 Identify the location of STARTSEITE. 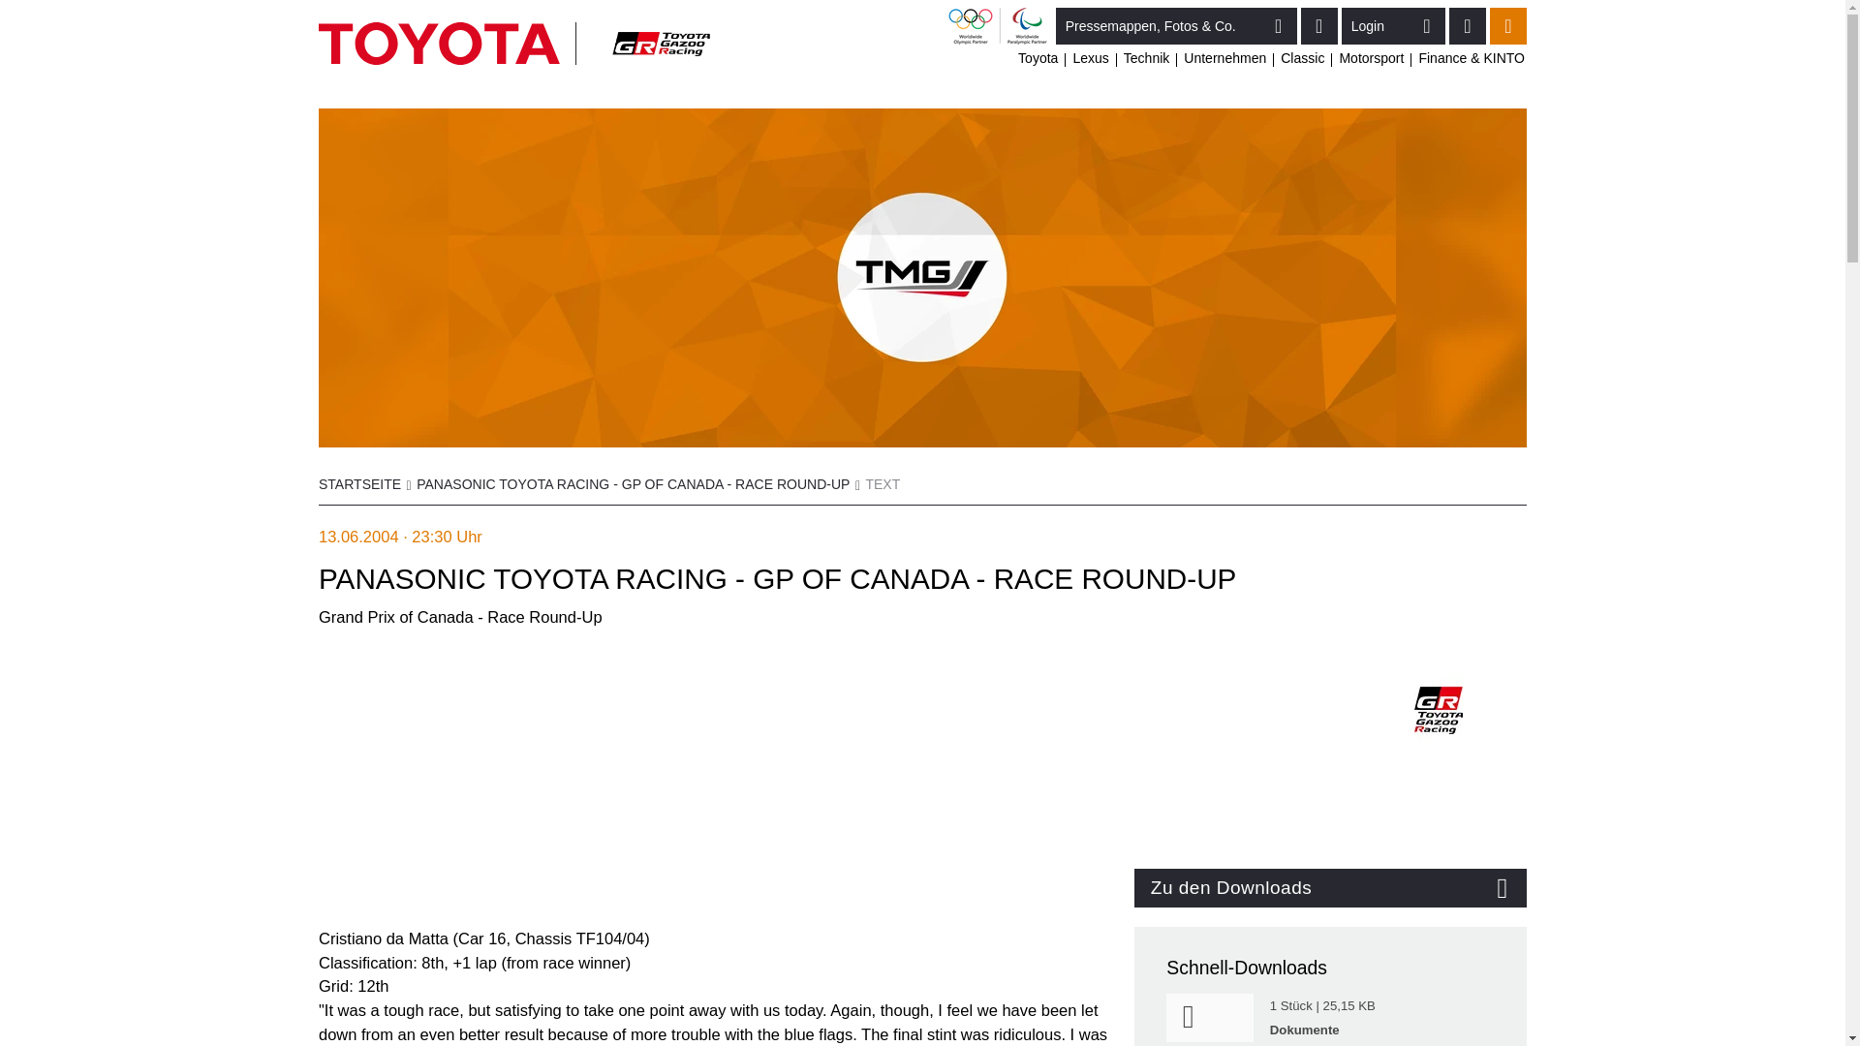
(359, 485).